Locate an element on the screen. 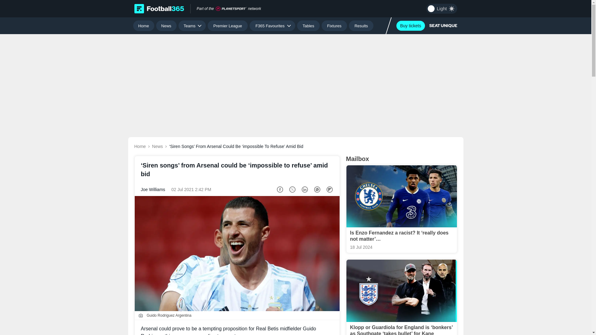 This screenshot has width=596, height=335. Premier League is located at coordinates (228, 25).